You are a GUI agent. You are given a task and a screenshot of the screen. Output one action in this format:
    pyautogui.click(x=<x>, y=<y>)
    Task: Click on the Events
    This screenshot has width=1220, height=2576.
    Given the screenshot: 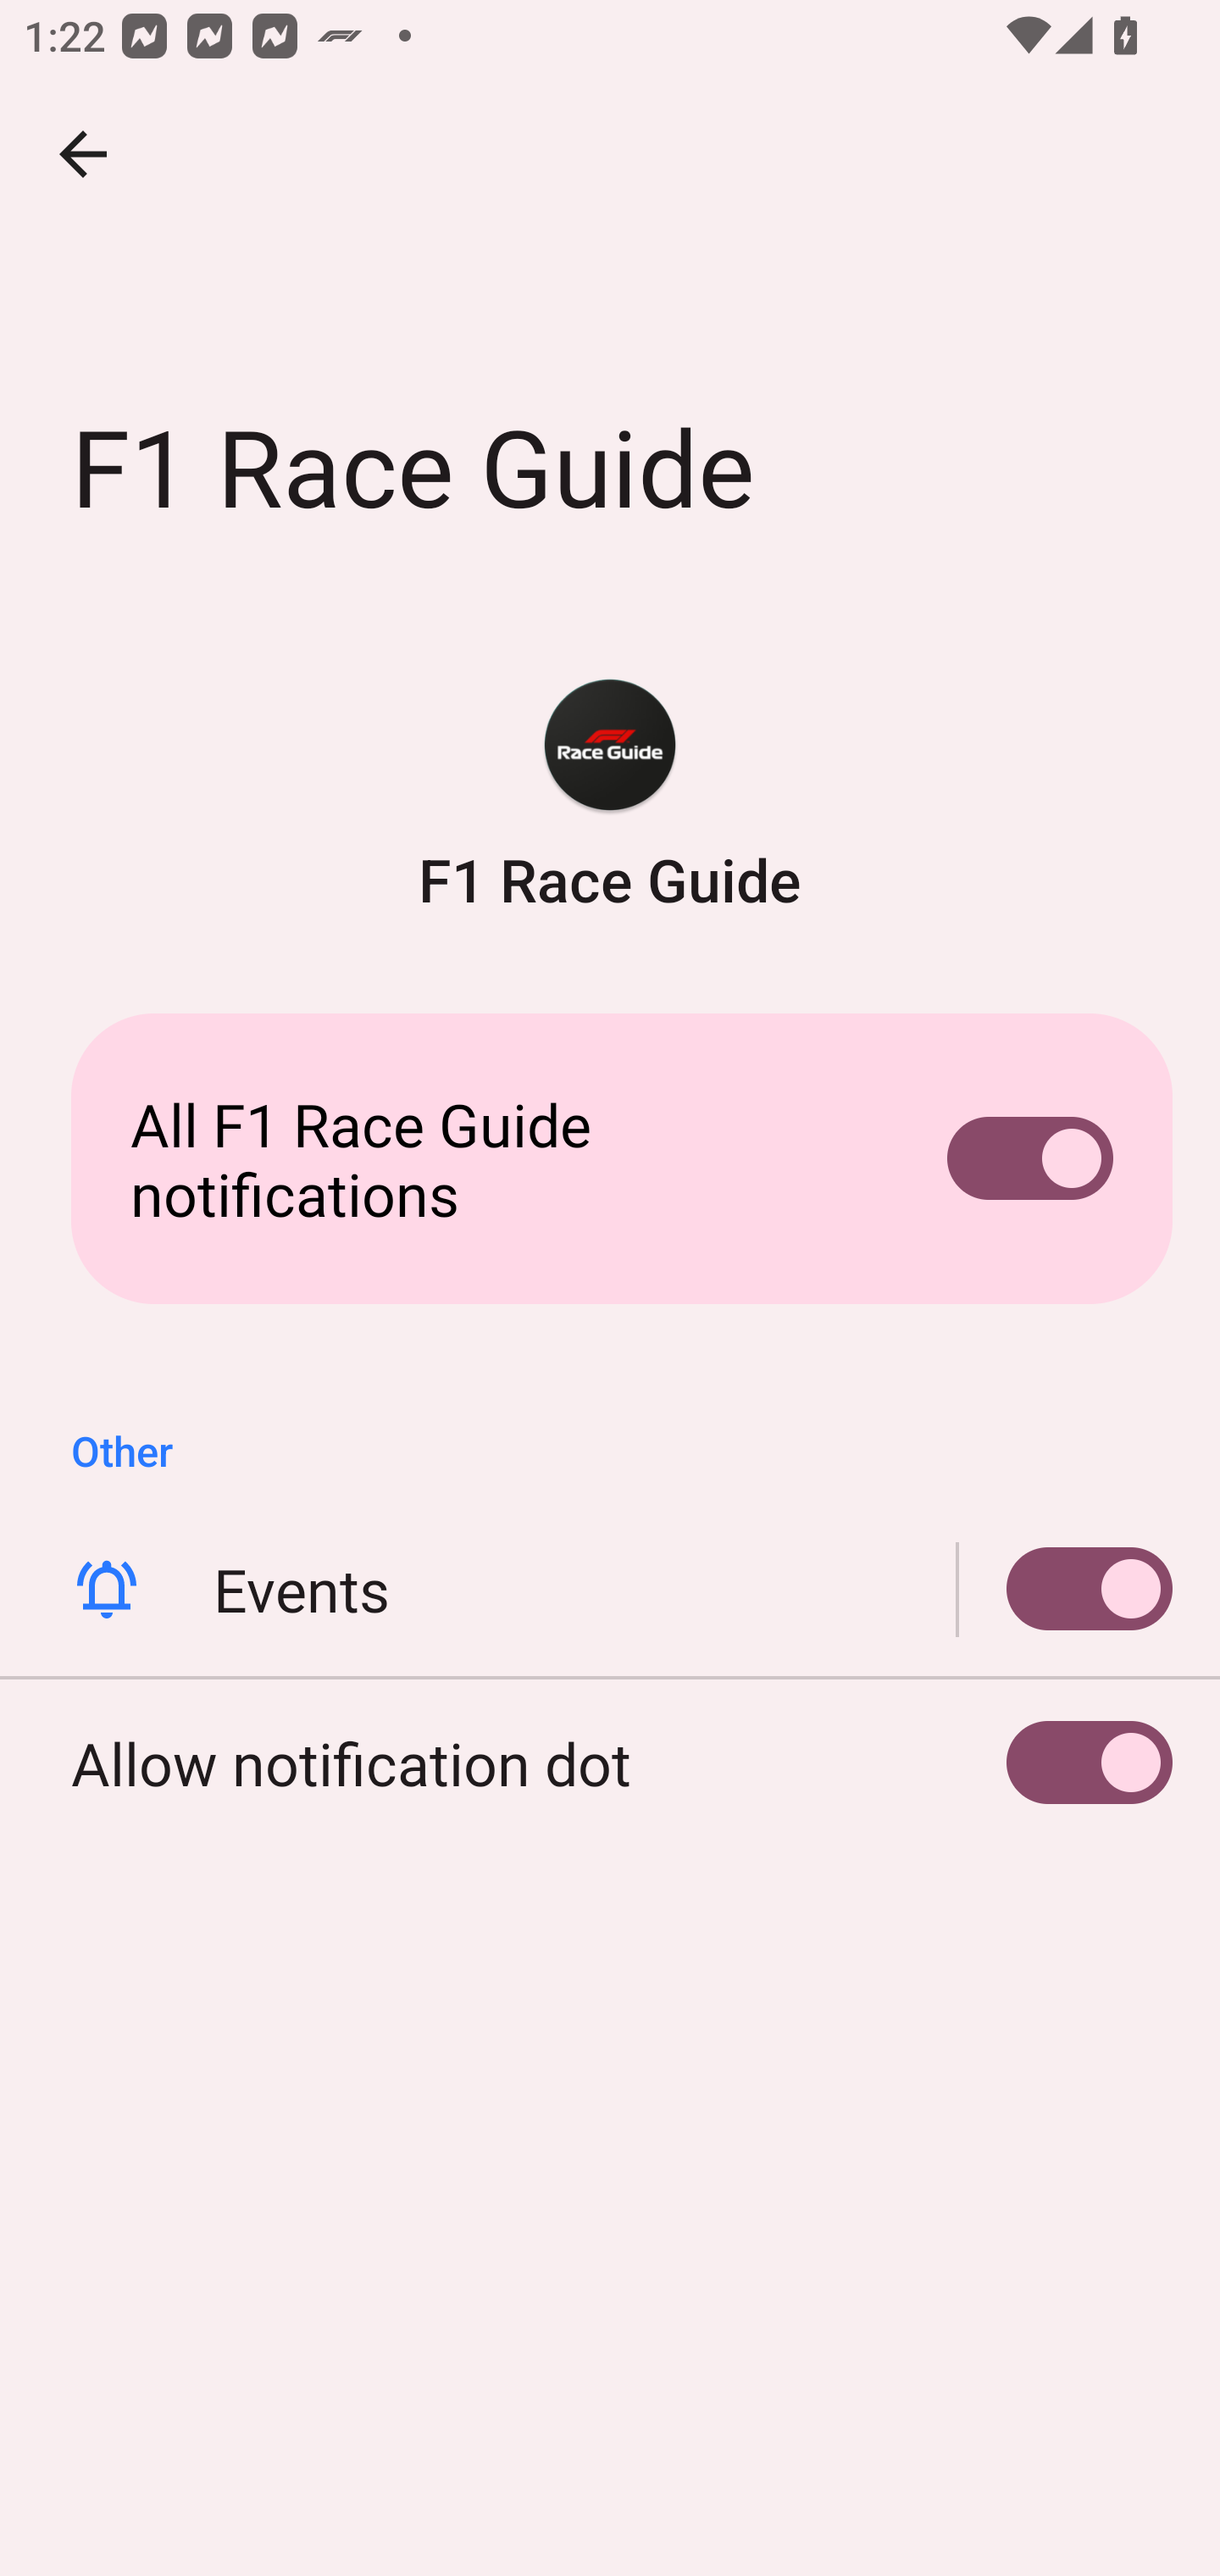 What is the action you would take?
    pyautogui.click(x=1065, y=1590)
    